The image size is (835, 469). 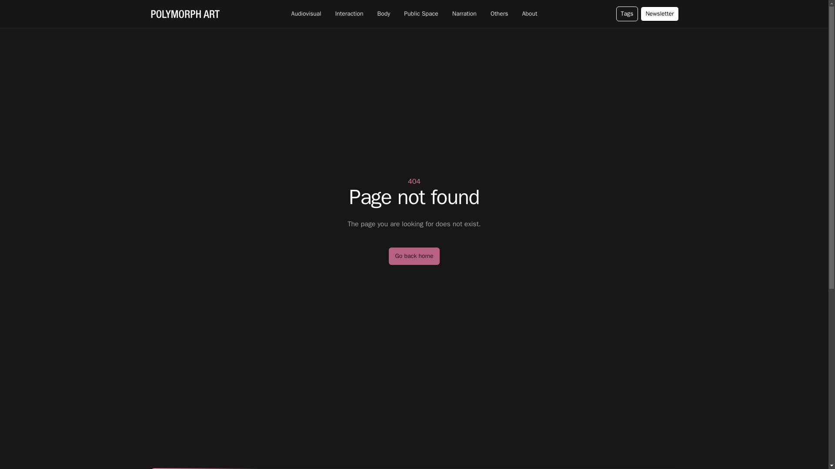 What do you see at coordinates (464, 14) in the screenshot?
I see `Narration` at bounding box center [464, 14].